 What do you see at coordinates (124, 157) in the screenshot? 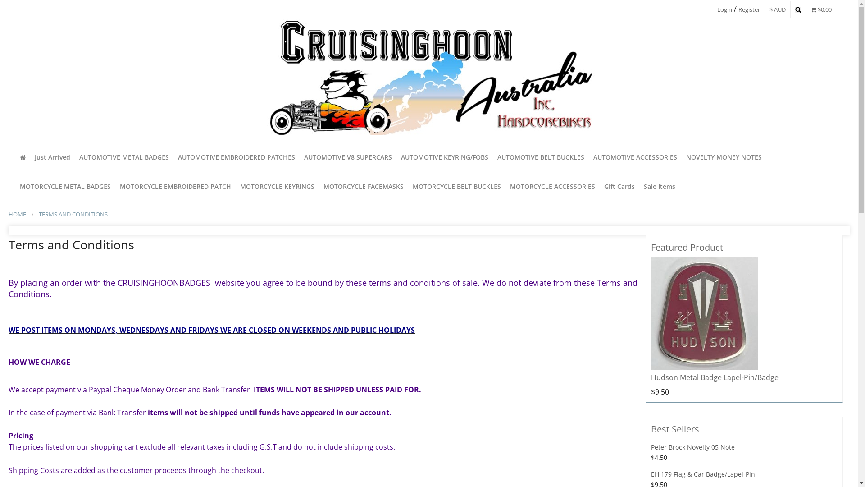
I see `AUTOMOTIVE METAL BADGES` at bounding box center [124, 157].